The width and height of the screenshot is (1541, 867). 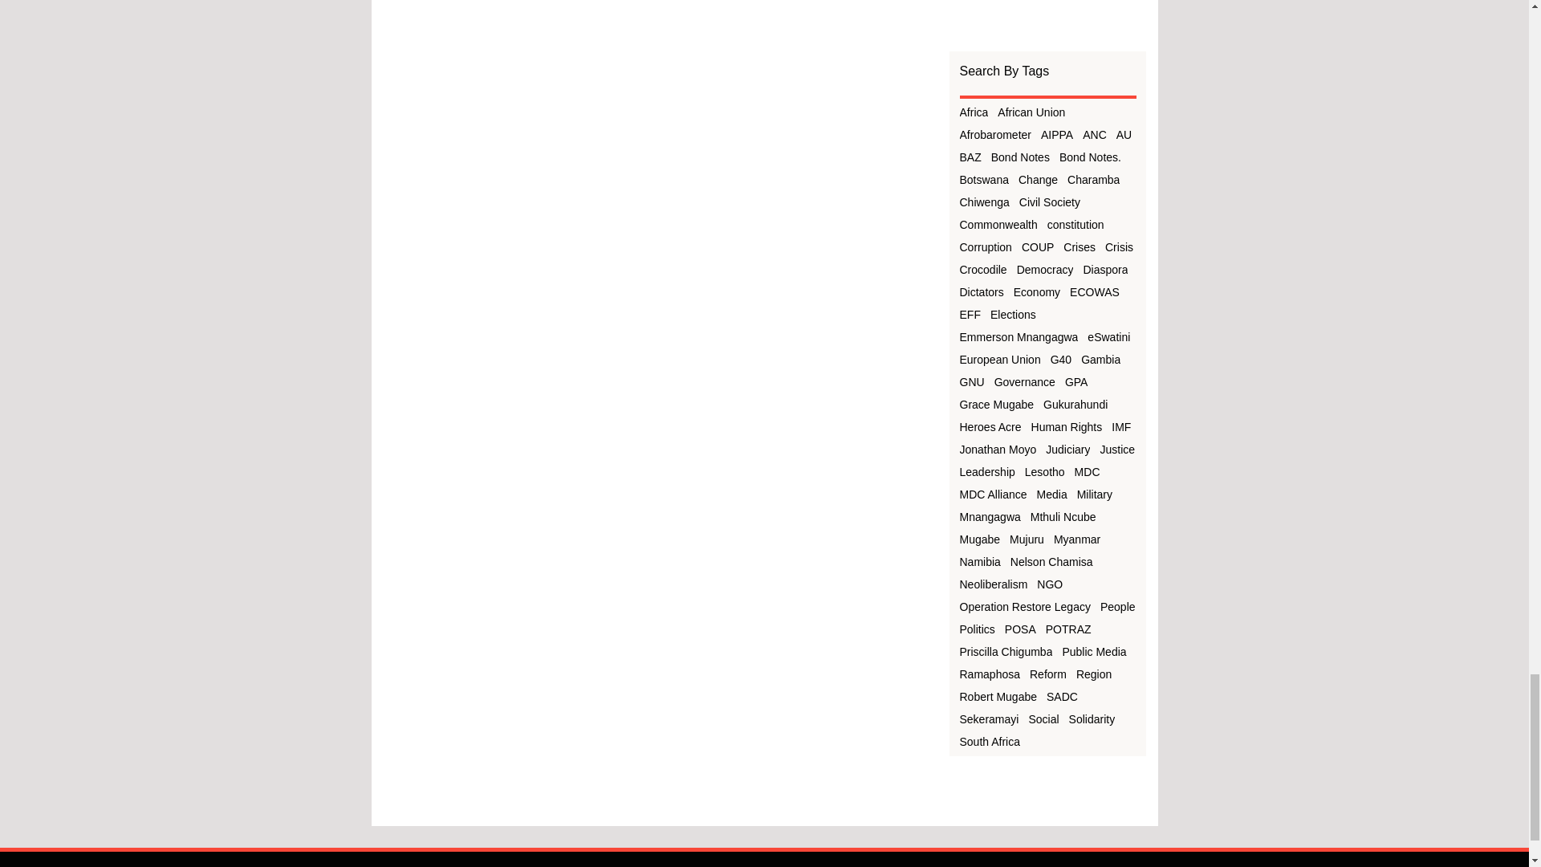 I want to click on Afrobarometer, so click(x=995, y=135).